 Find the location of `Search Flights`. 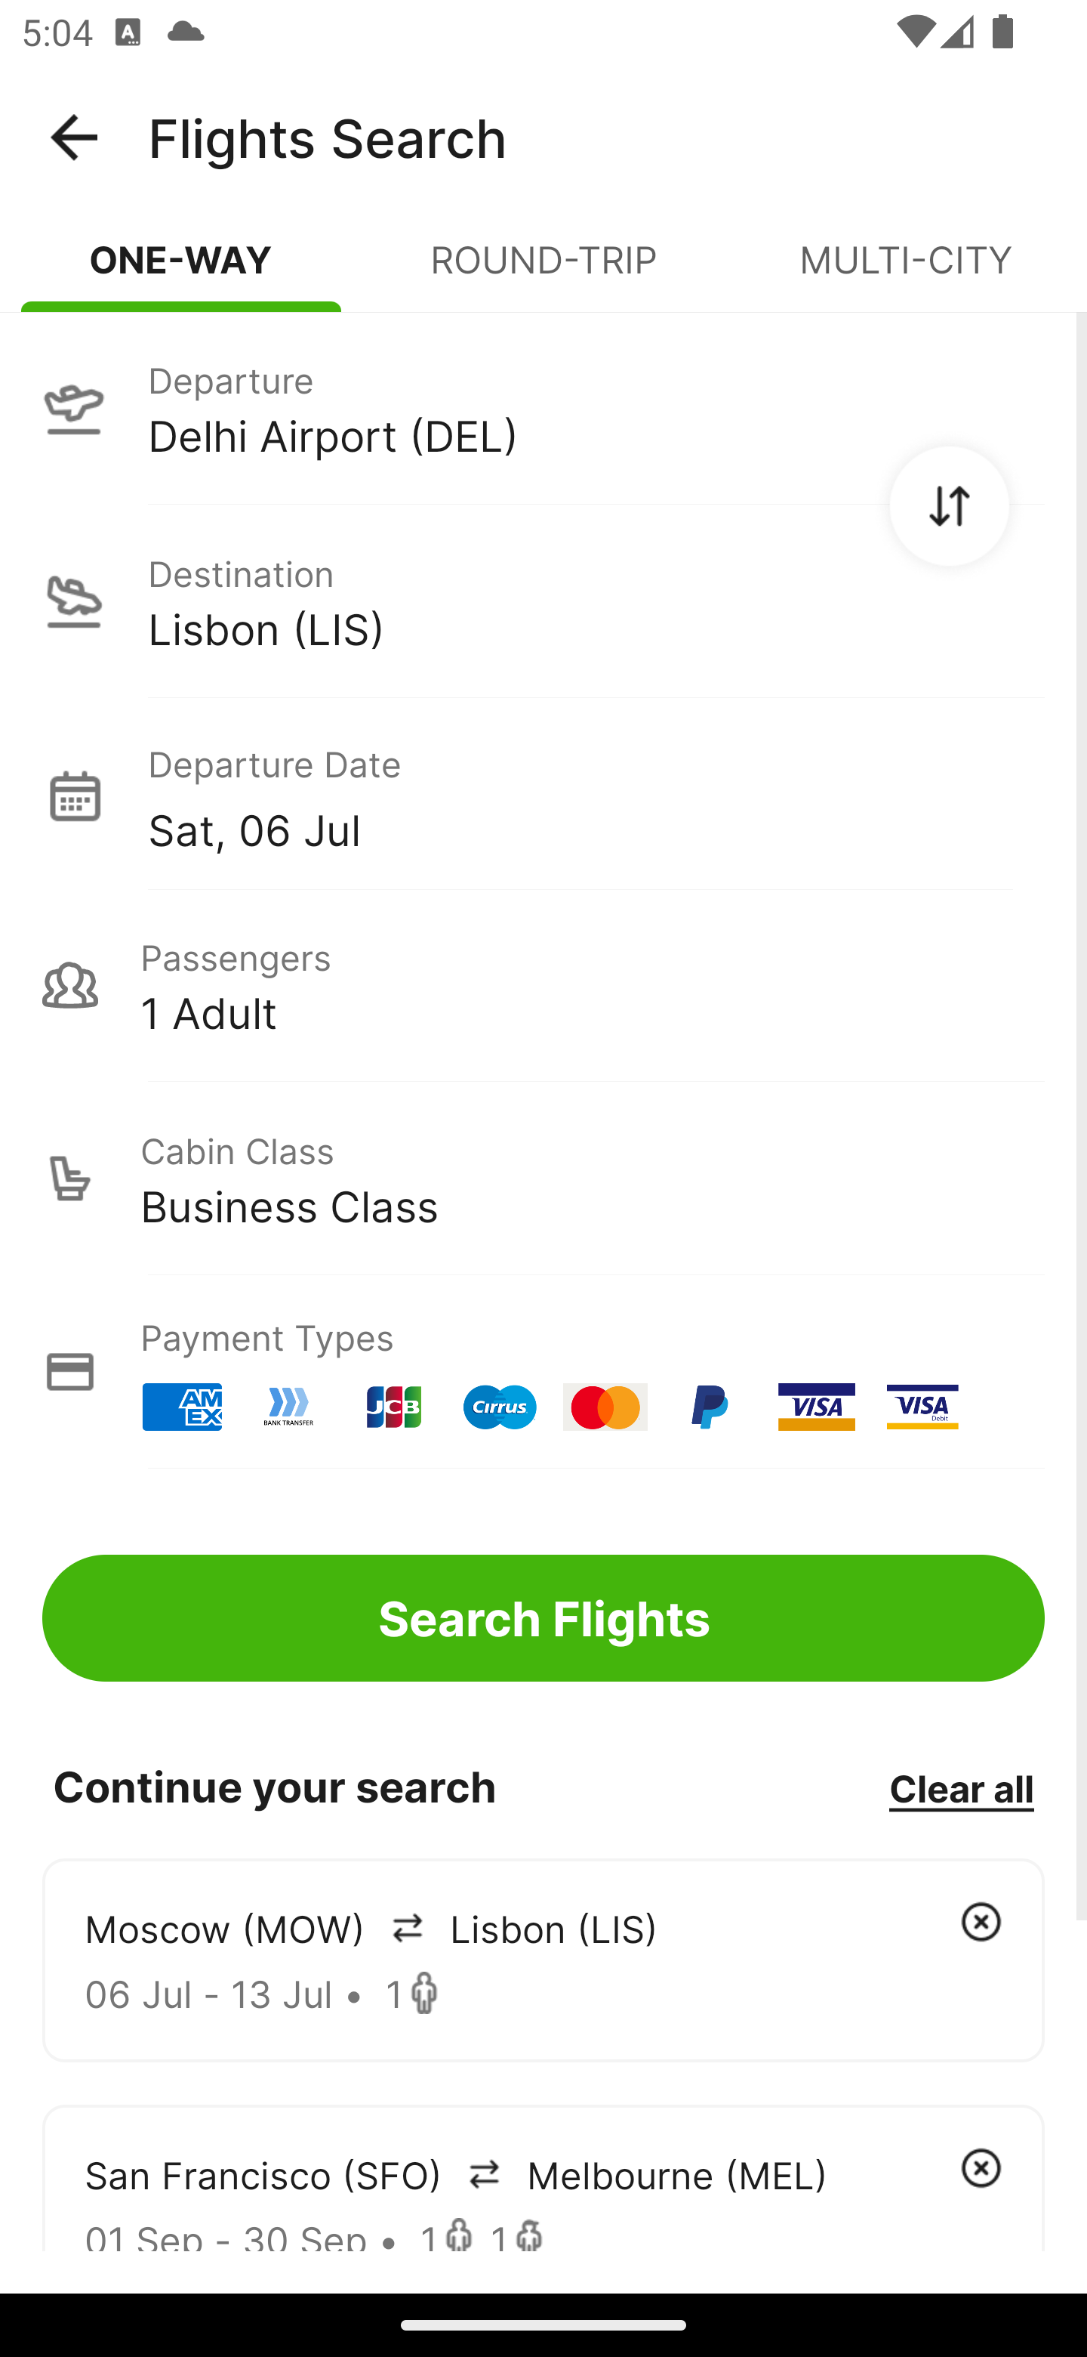

Search Flights is located at coordinates (543, 1618).